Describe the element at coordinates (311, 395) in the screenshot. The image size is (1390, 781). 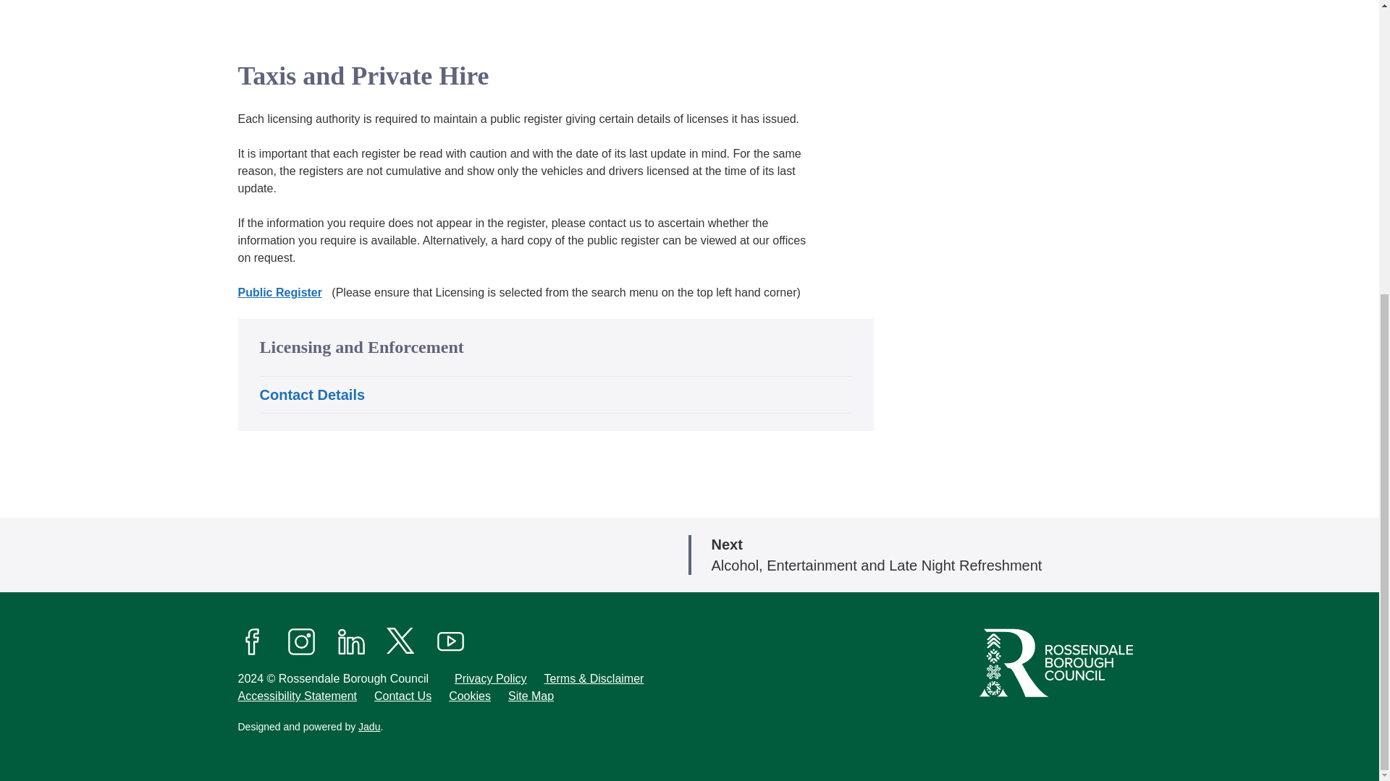
I see `Contact Details` at that location.